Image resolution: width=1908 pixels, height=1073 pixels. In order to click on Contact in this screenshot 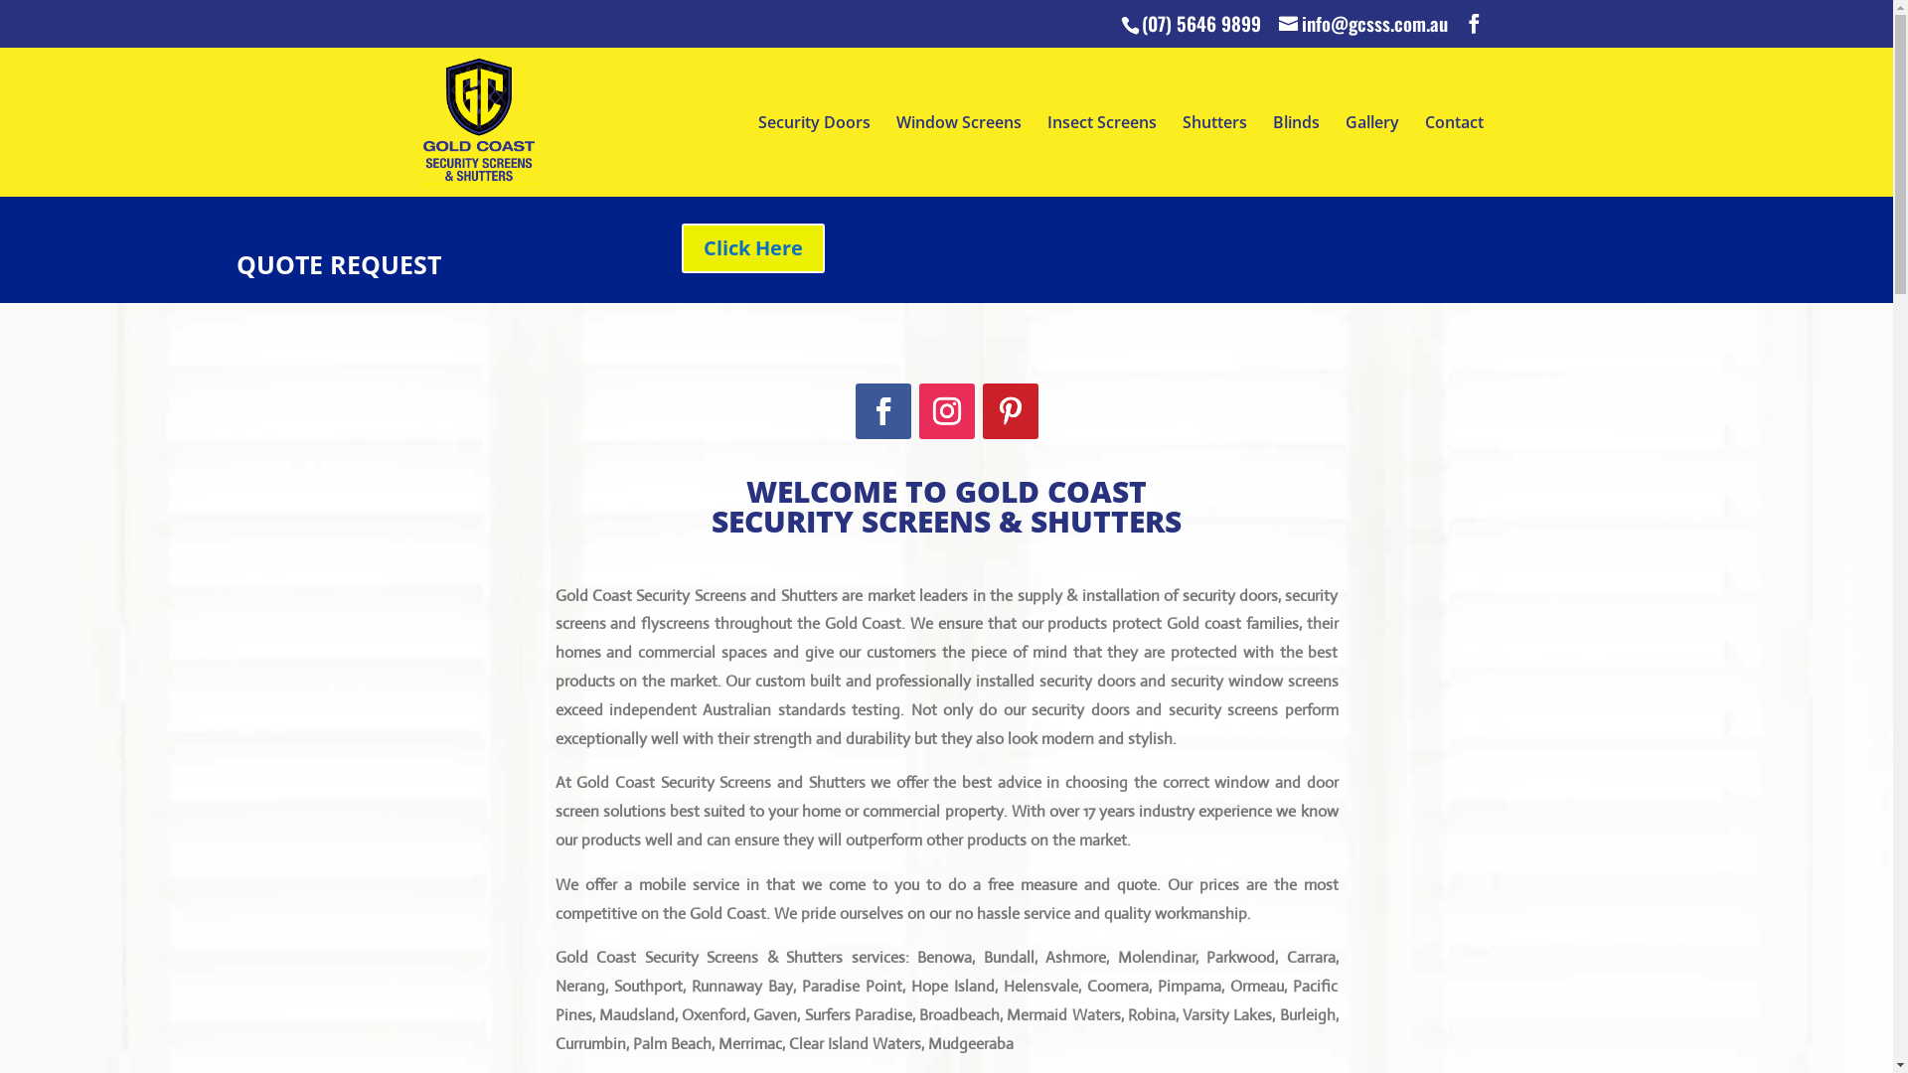, I will do `click(1455, 156)`.